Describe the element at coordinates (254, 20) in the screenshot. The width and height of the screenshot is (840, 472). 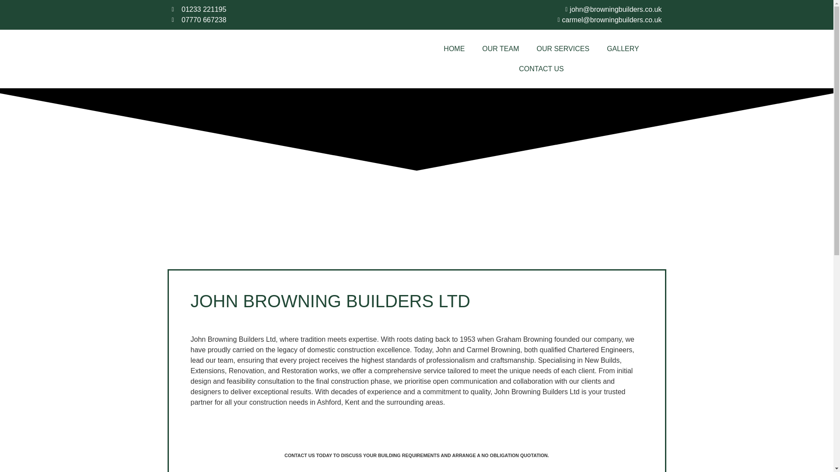
I see `07770 667238` at that location.